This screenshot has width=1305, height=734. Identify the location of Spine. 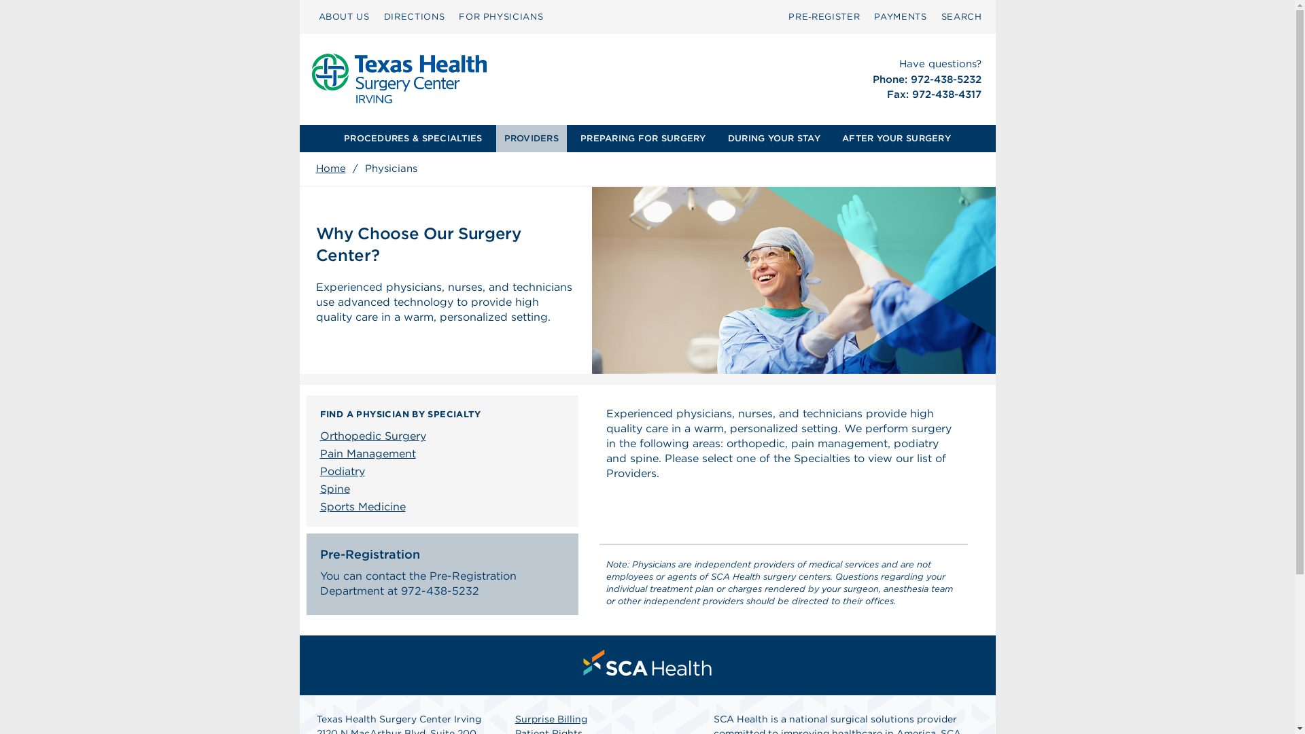
(445, 489).